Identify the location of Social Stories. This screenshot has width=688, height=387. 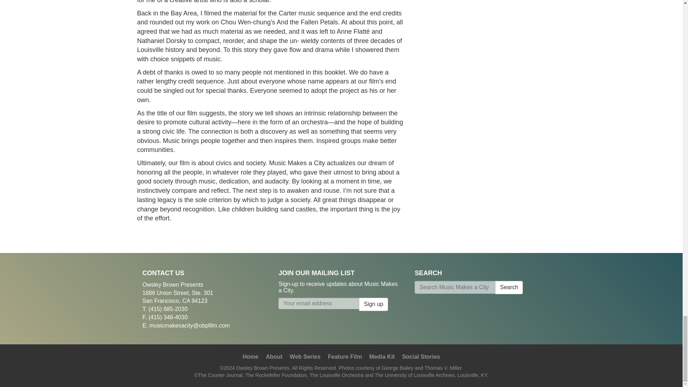
(421, 357).